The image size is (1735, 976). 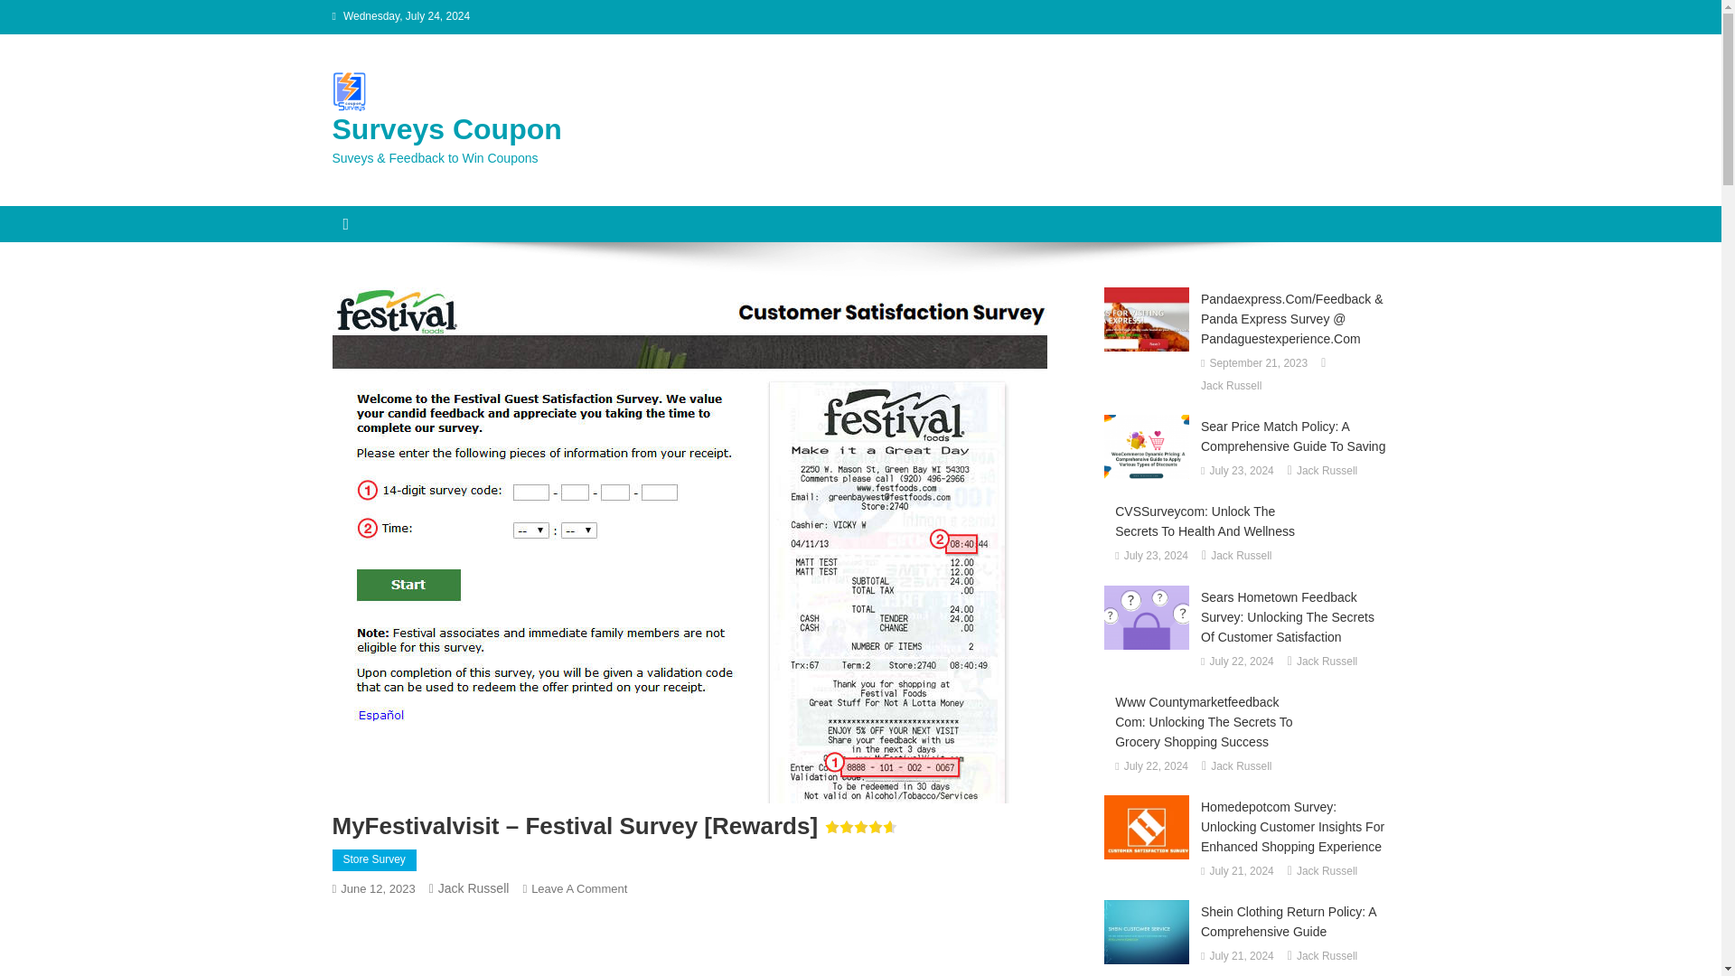 What do you see at coordinates (474, 888) in the screenshot?
I see `Jack Russell` at bounding box center [474, 888].